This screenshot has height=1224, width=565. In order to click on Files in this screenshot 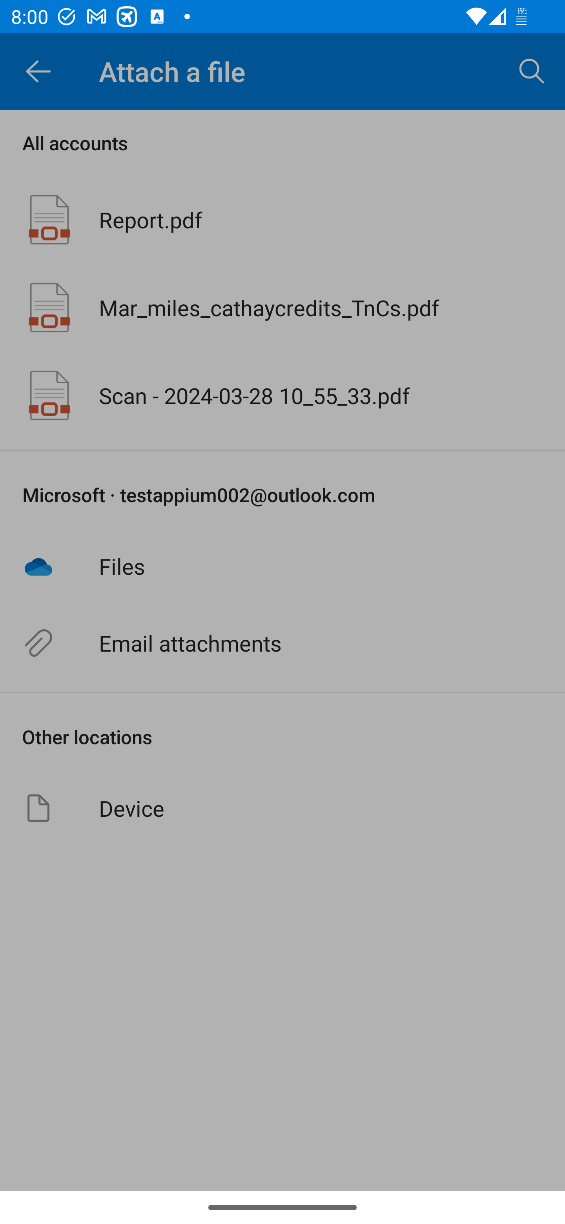, I will do `click(282, 566)`.